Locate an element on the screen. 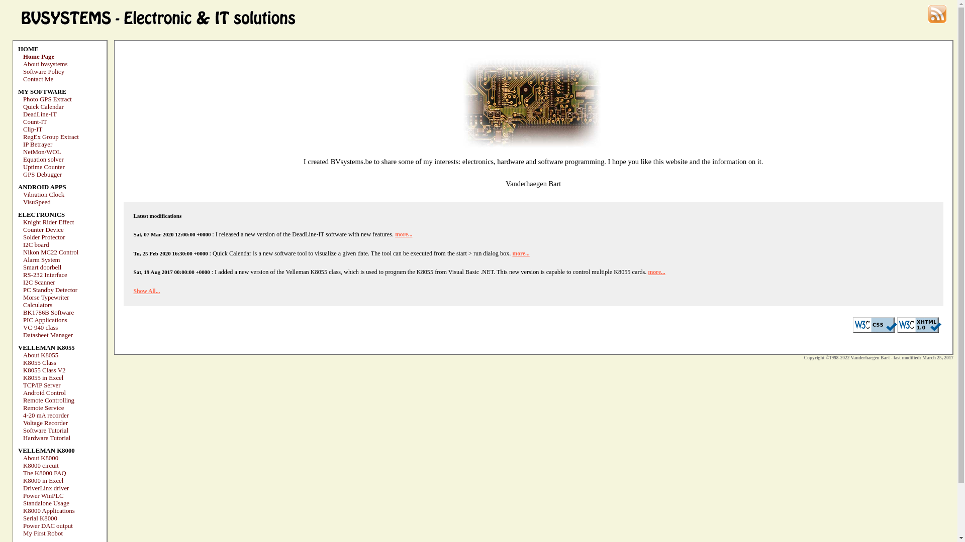 The width and height of the screenshot is (965, 542). Count-IT is located at coordinates (35, 122).